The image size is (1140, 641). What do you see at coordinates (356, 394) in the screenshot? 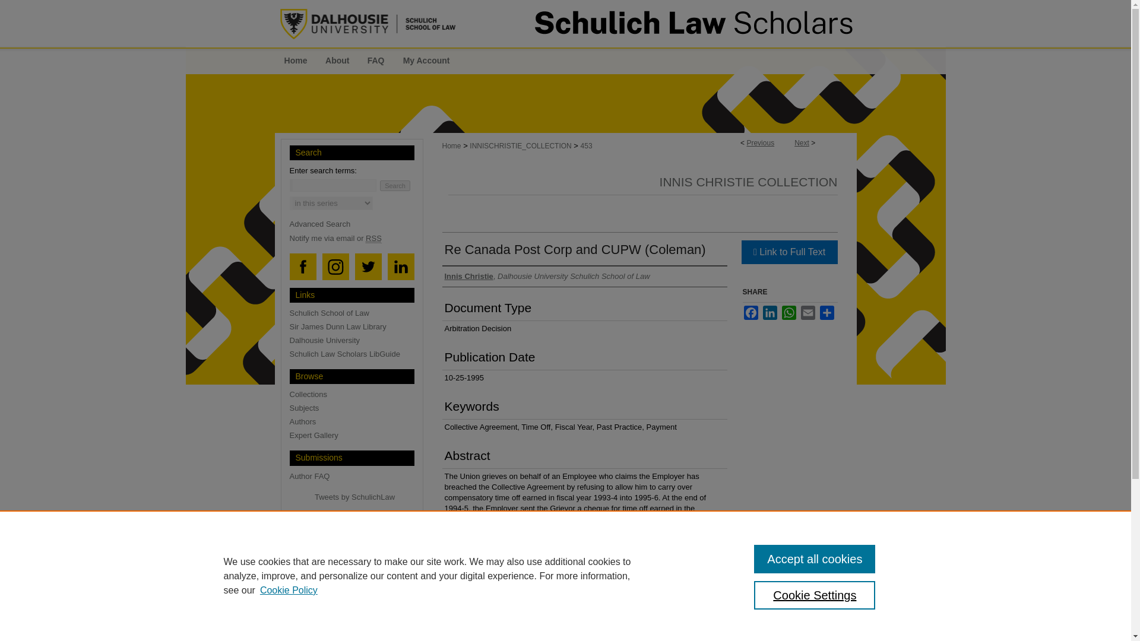
I see `Collections` at bounding box center [356, 394].